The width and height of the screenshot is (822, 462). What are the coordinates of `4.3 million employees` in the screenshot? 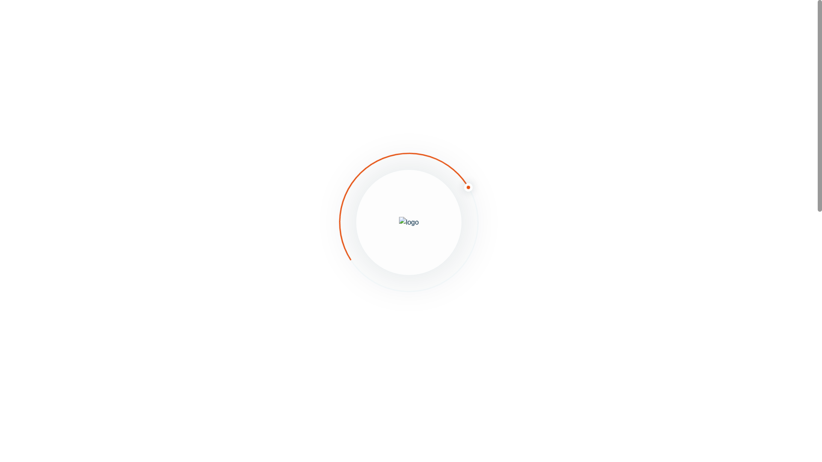 It's located at (221, 146).